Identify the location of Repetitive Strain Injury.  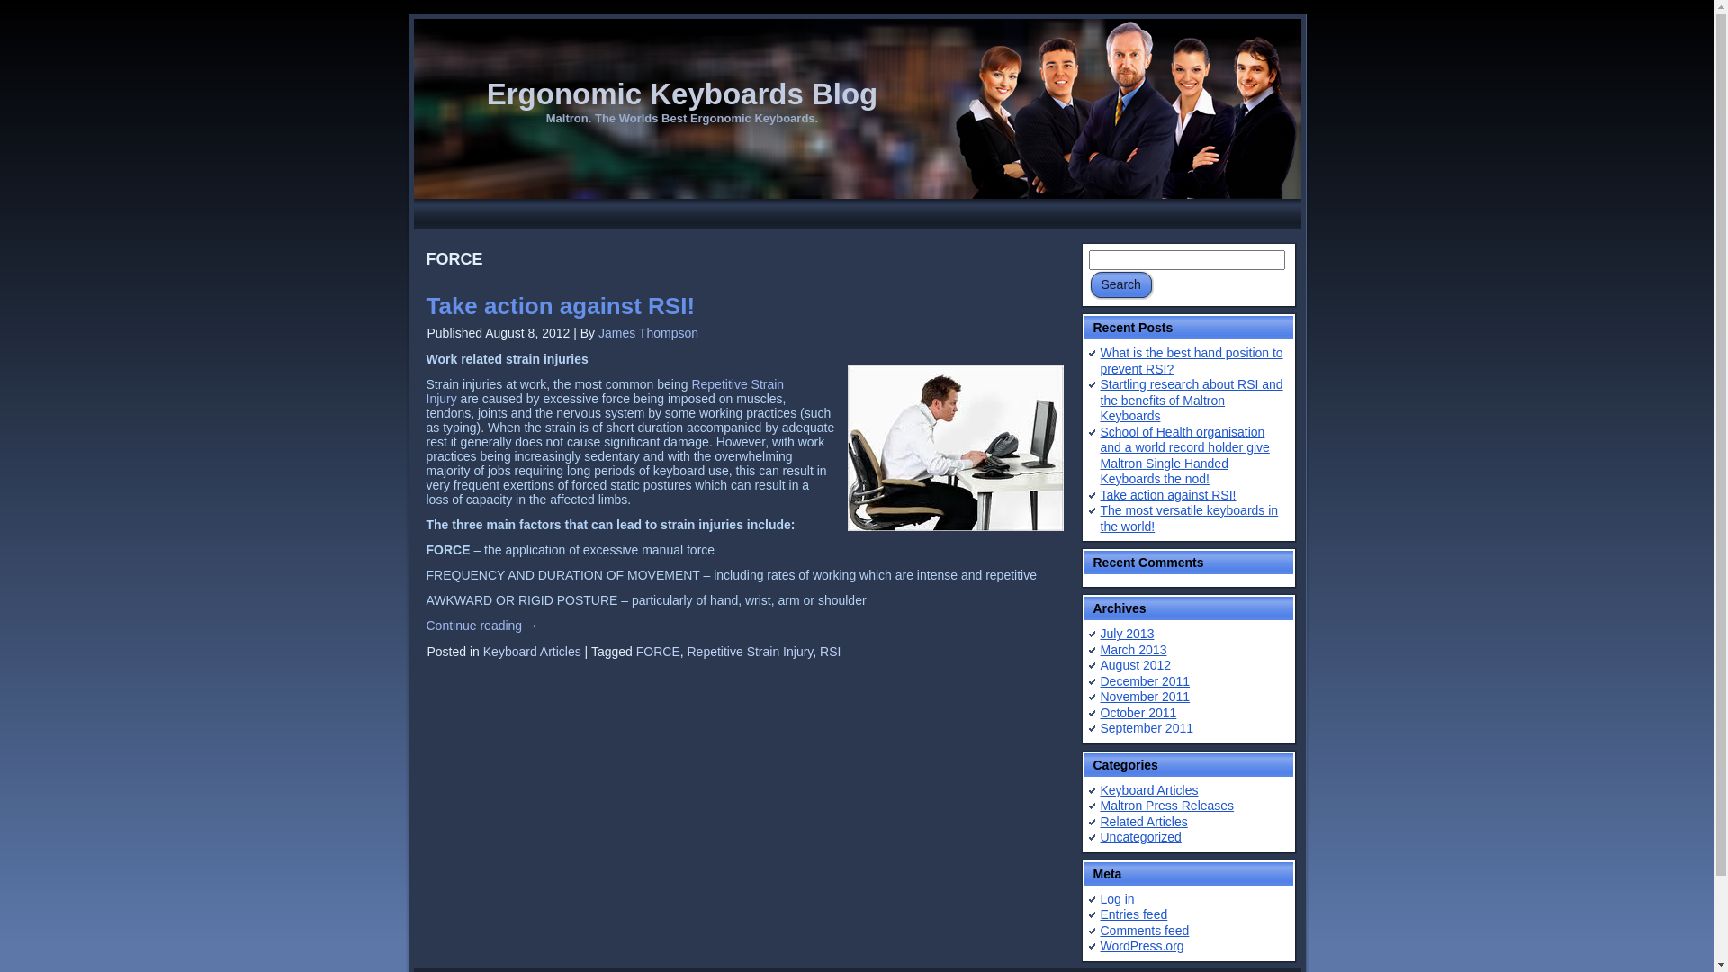
(606, 391).